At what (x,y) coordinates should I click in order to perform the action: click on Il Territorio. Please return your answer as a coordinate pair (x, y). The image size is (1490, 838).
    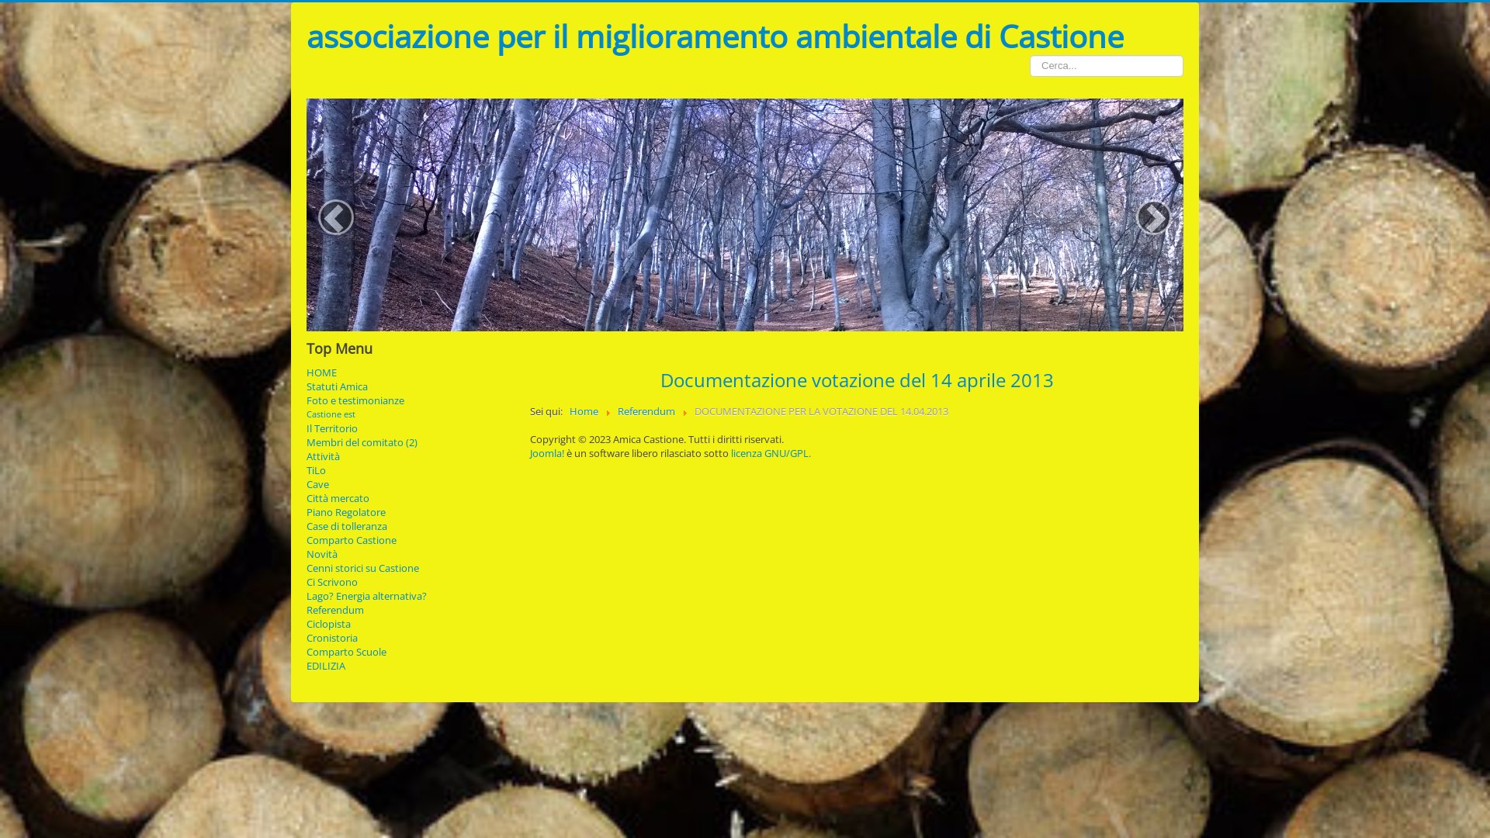
    Looking at the image, I should click on (409, 428).